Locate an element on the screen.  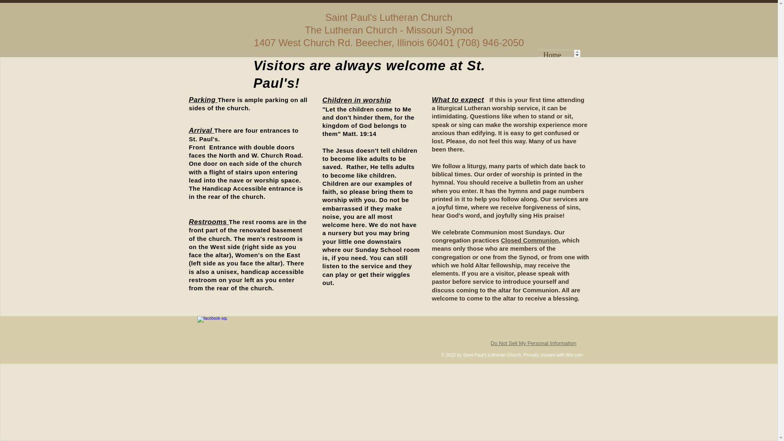
Closed Communion is located at coordinates (530, 240).